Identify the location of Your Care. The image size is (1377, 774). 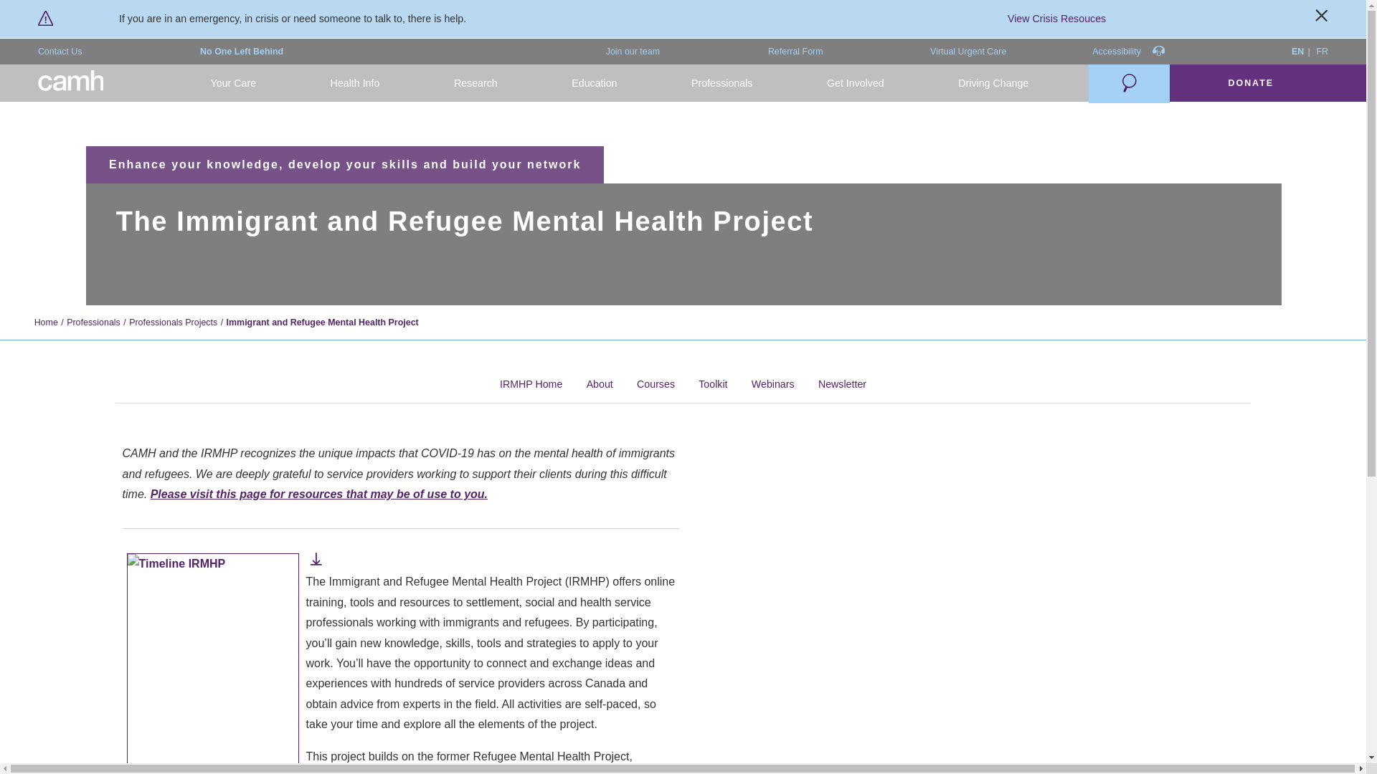
(232, 83).